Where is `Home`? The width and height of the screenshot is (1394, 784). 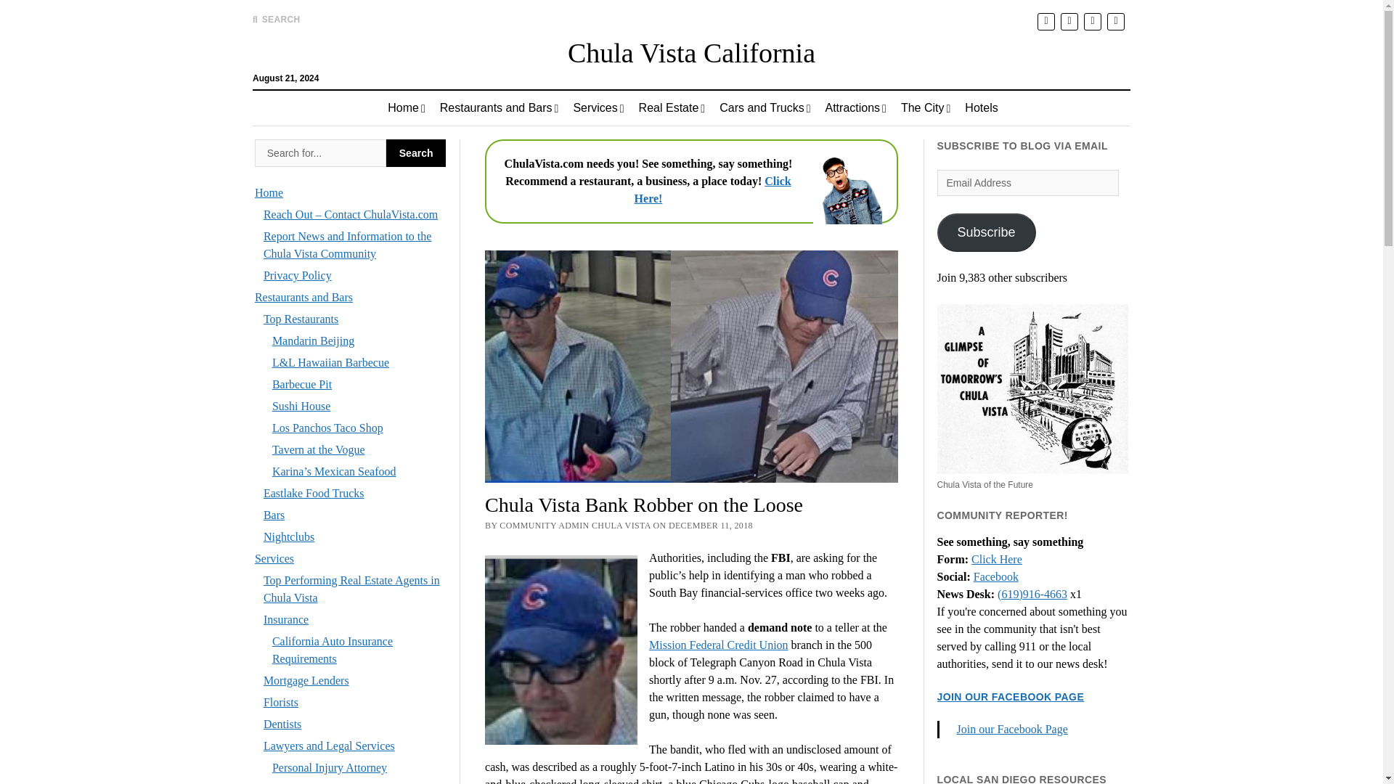 Home is located at coordinates (407, 107).